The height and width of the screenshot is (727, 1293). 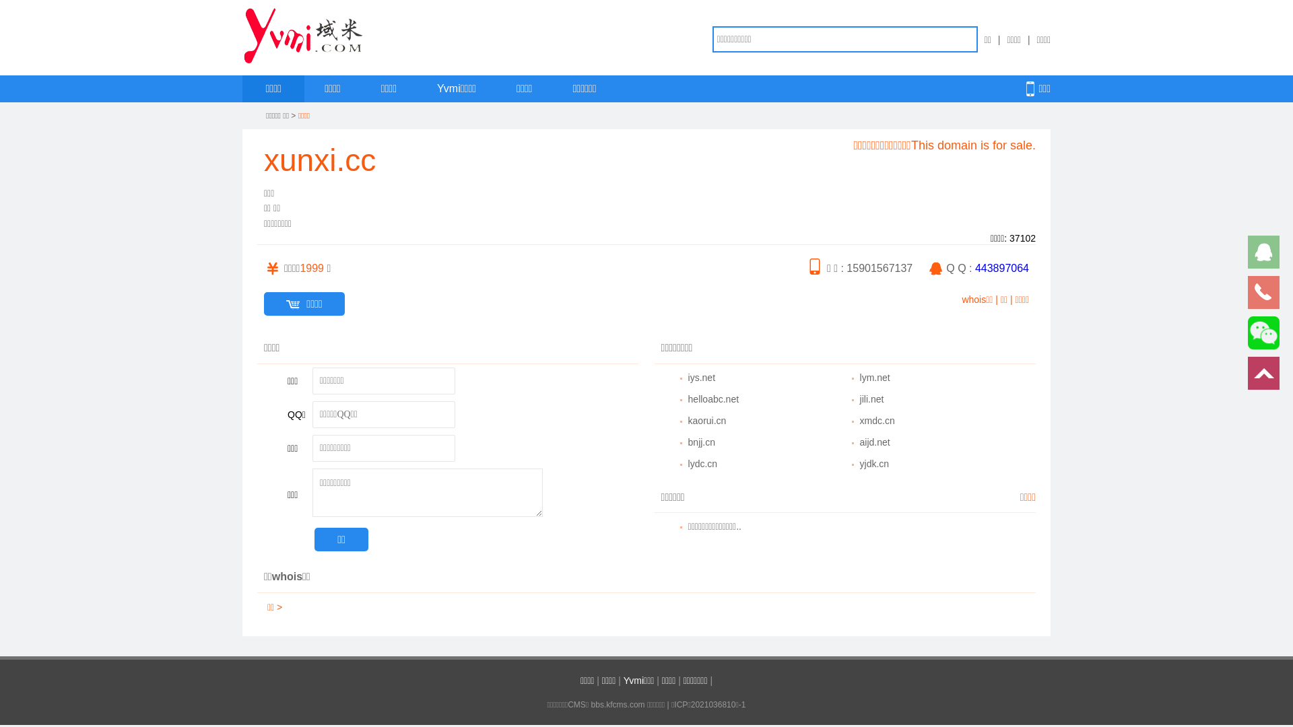 I want to click on helloabc.net, so click(x=714, y=399).